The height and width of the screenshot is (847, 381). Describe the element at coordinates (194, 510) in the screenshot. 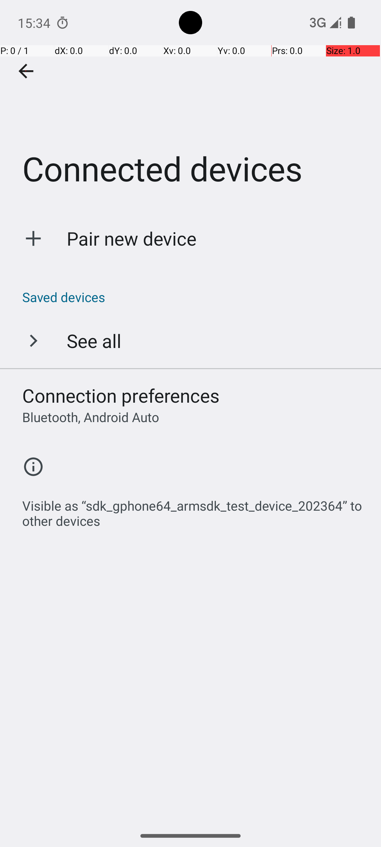

I see `Visible as “sdk_gphone64_armsdk_test_device_202364” to other devices` at that location.